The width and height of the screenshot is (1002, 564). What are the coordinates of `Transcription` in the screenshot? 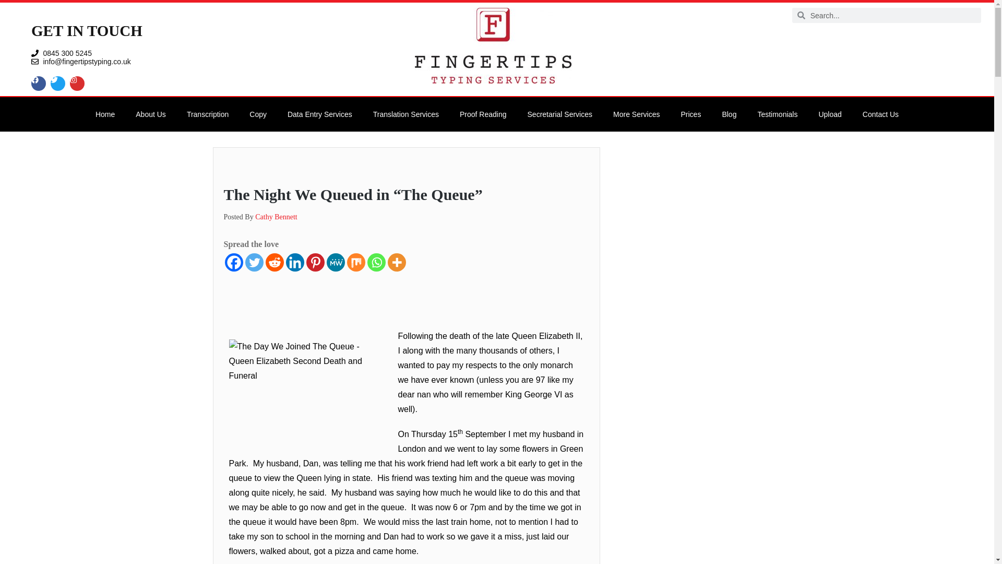 It's located at (208, 114).